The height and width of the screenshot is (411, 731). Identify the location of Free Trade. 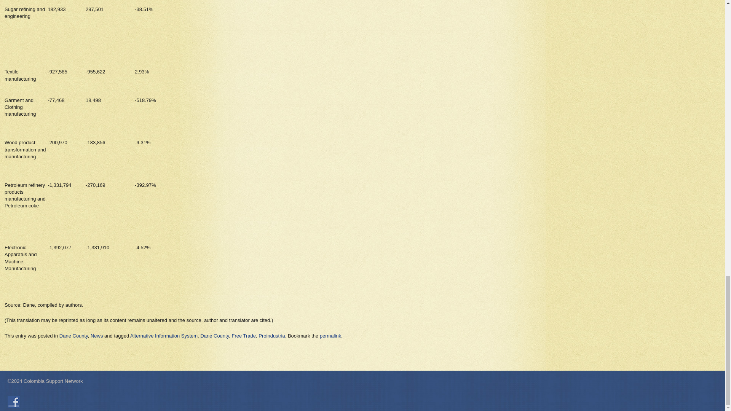
(244, 335).